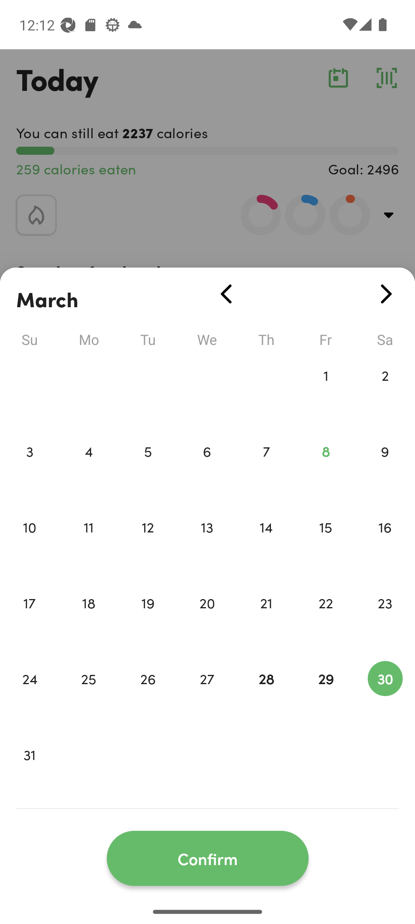 The height and width of the screenshot is (924, 415). What do you see at coordinates (148, 543) in the screenshot?
I see `12` at bounding box center [148, 543].